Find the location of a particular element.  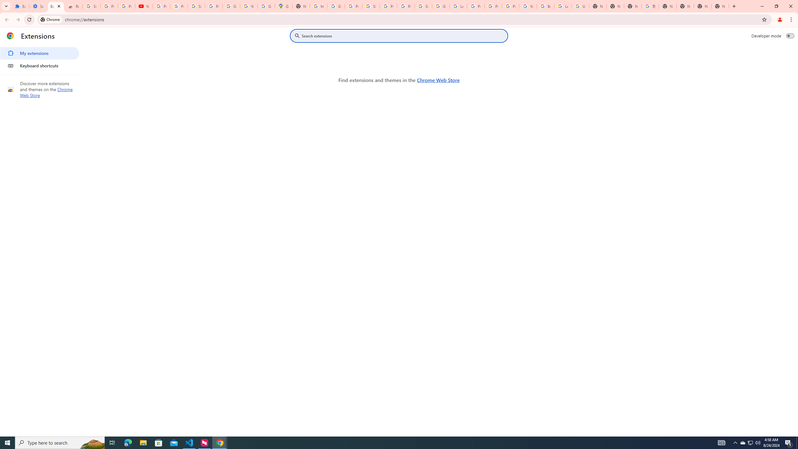

AutomationID: sectionMenu is located at coordinates (40, 58).